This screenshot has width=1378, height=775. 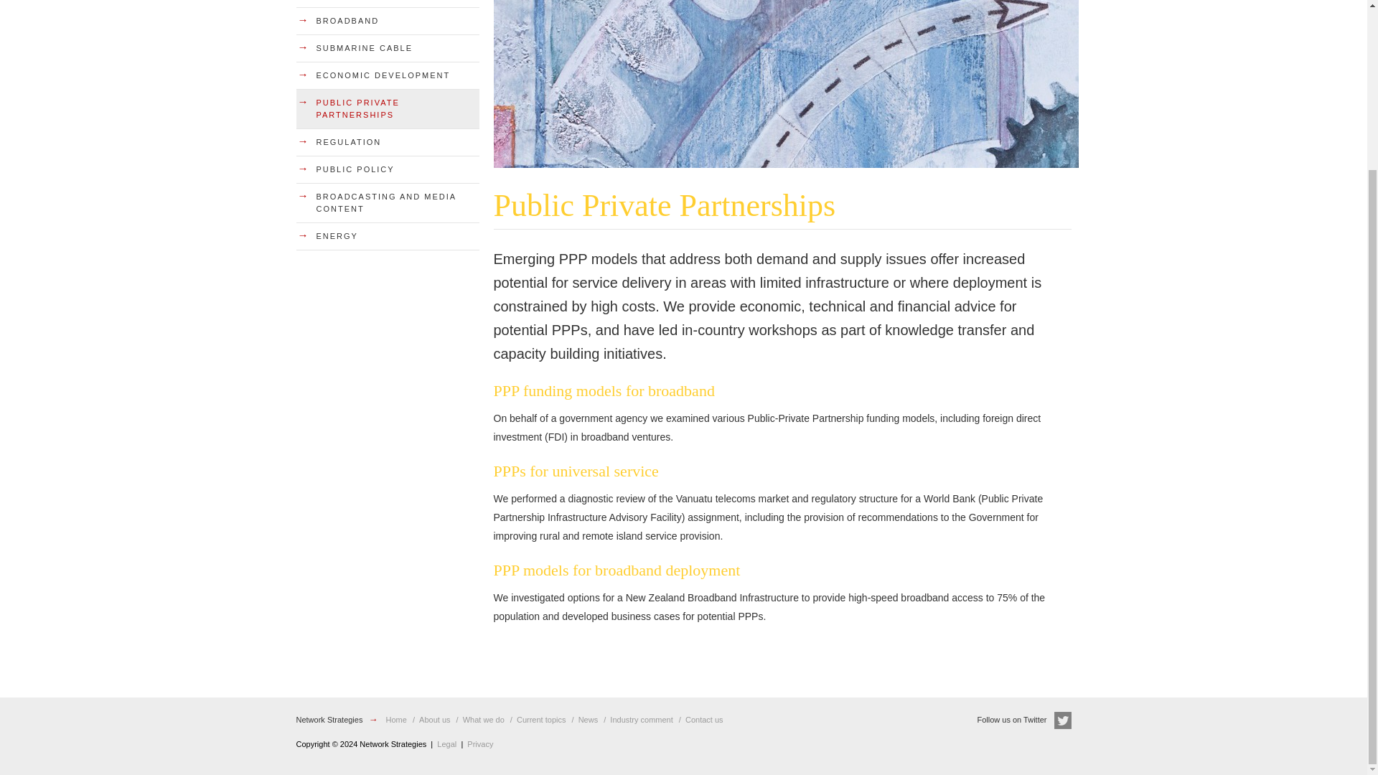 What do you see at coordinates (484, 719) in the screenshot?
I see `What we do` at bounding box center [484, 719].